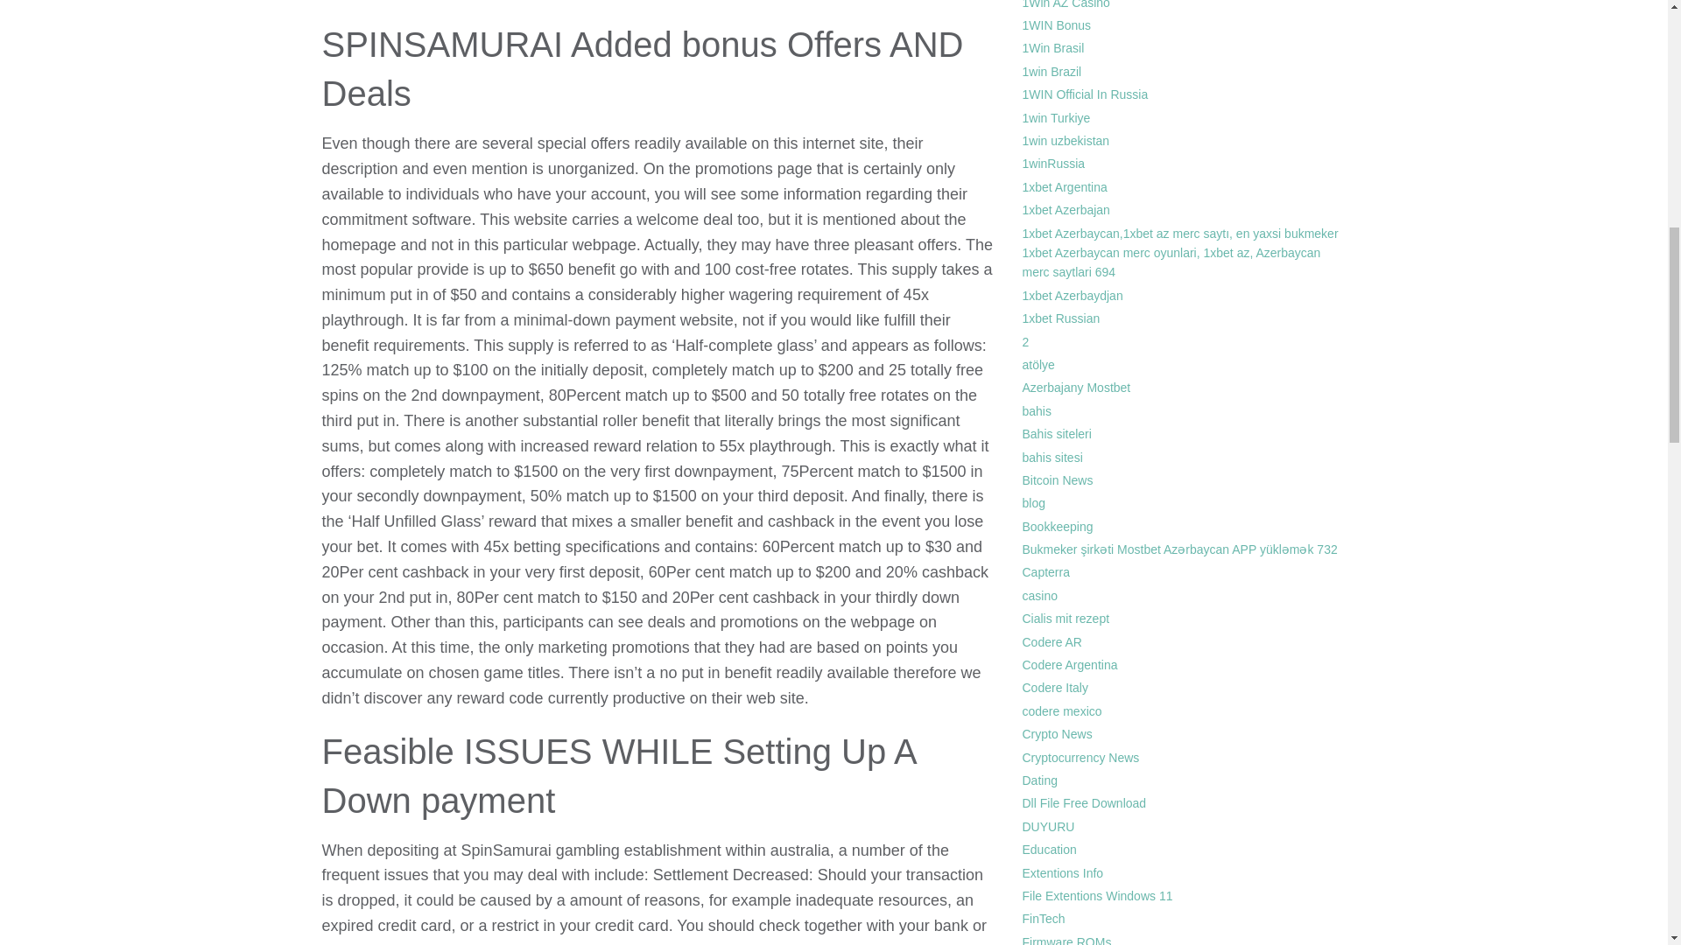 The image size is (1681, 945). Describe the element at coordinates (1065, 187) in the screenshot. I see `1xbet Argentina` at that location.